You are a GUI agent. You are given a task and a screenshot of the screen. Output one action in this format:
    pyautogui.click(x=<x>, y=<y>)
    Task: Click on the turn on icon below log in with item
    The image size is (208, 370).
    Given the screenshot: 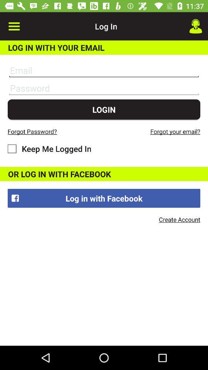 What is the action you would take?
    pyautogui.click(x=179, y=219)
    